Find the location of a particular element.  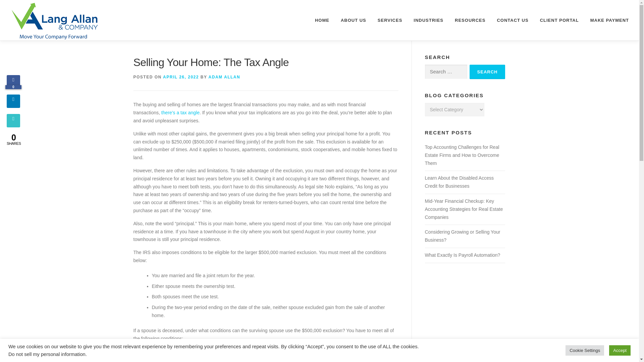

ABOUT US is located at coordinates (354, 20).